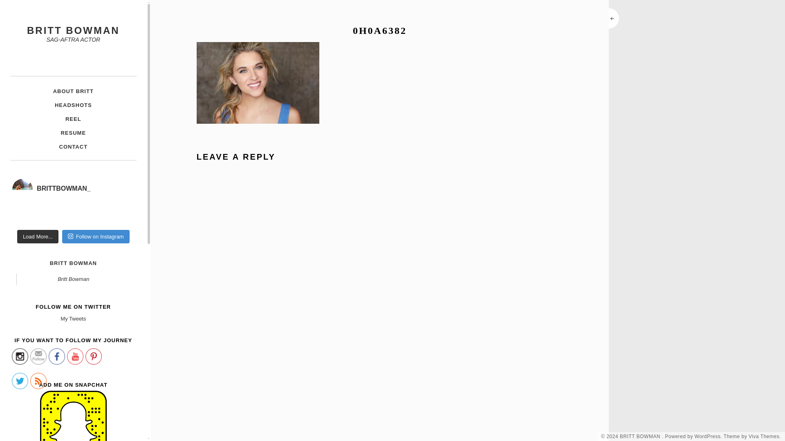 Image resolution: width=785 pixels, height=441 pixels. I want to click on Britt Bowman, so click(73, 279).